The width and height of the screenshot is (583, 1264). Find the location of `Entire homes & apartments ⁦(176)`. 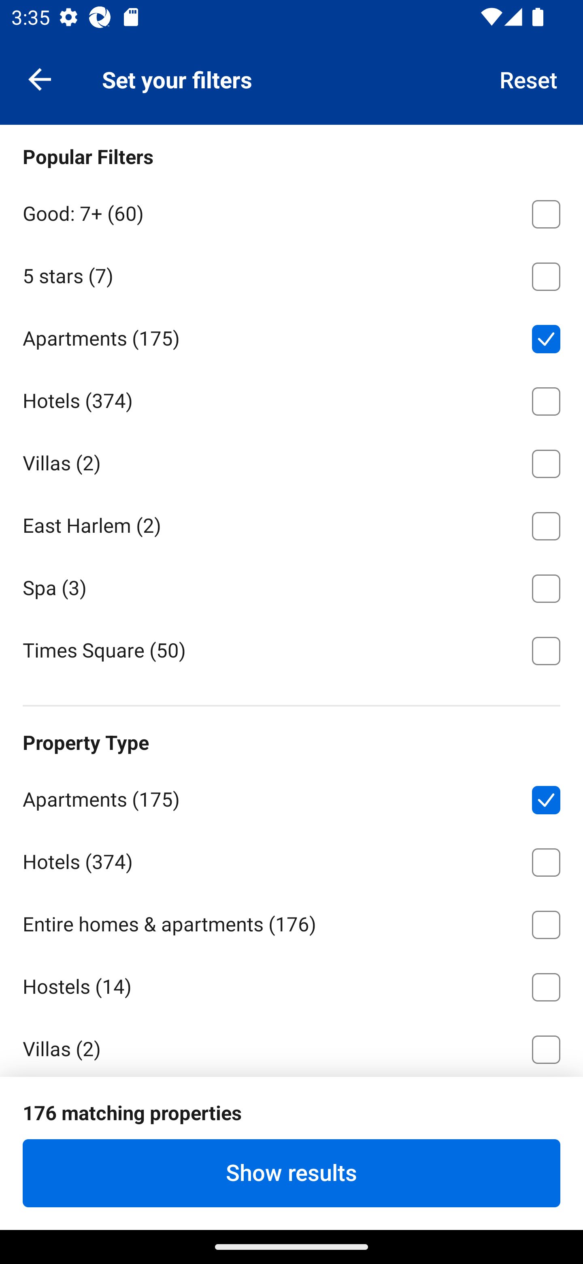

Entire homes & apartments ⁦(176) is located at coordinates (291, 922).